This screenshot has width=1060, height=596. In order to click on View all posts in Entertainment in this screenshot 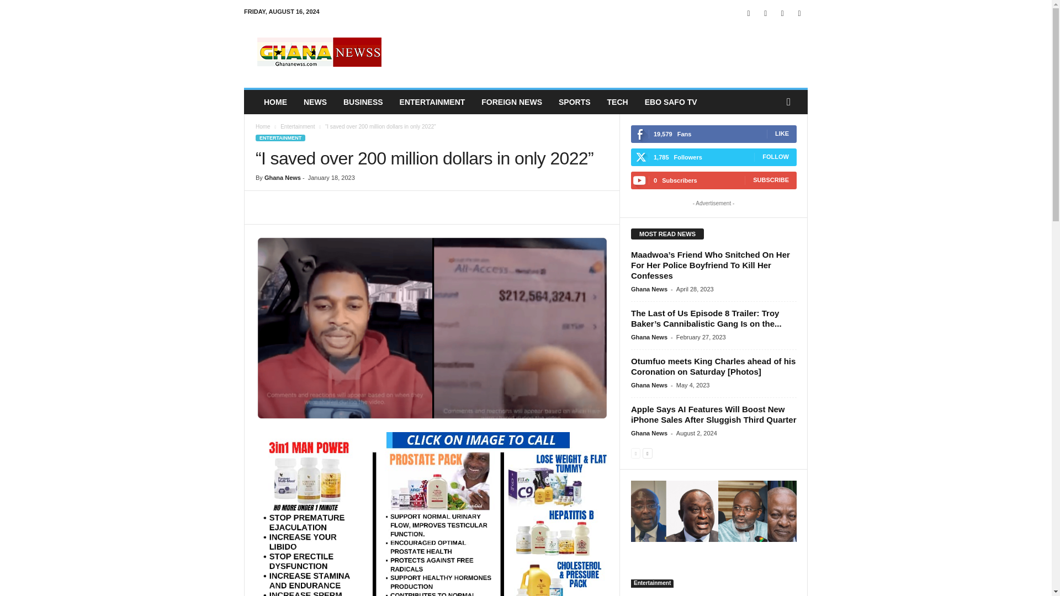, I will do `click(298, 126)`.